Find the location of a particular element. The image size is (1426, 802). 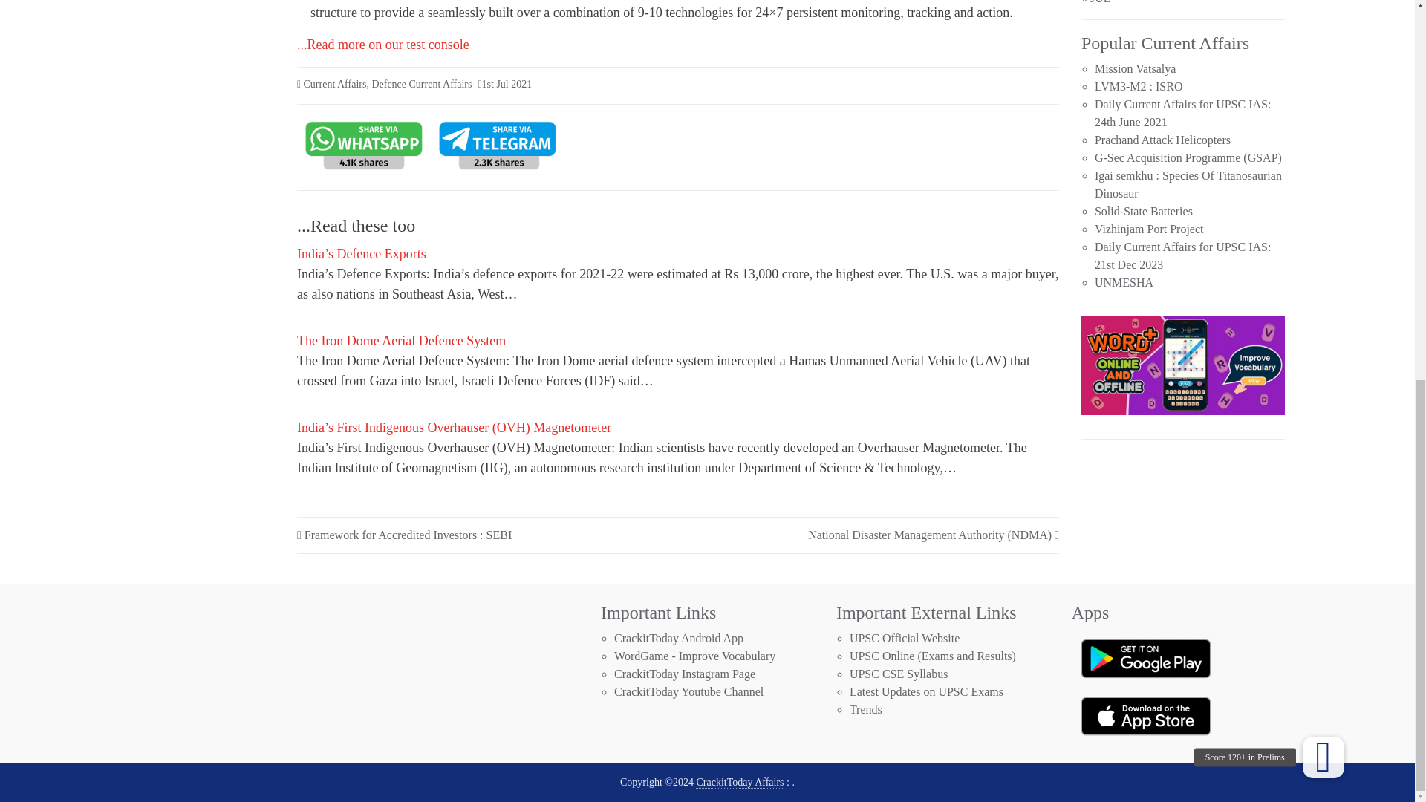

Current Affairs is located at coordinates (334, 83).